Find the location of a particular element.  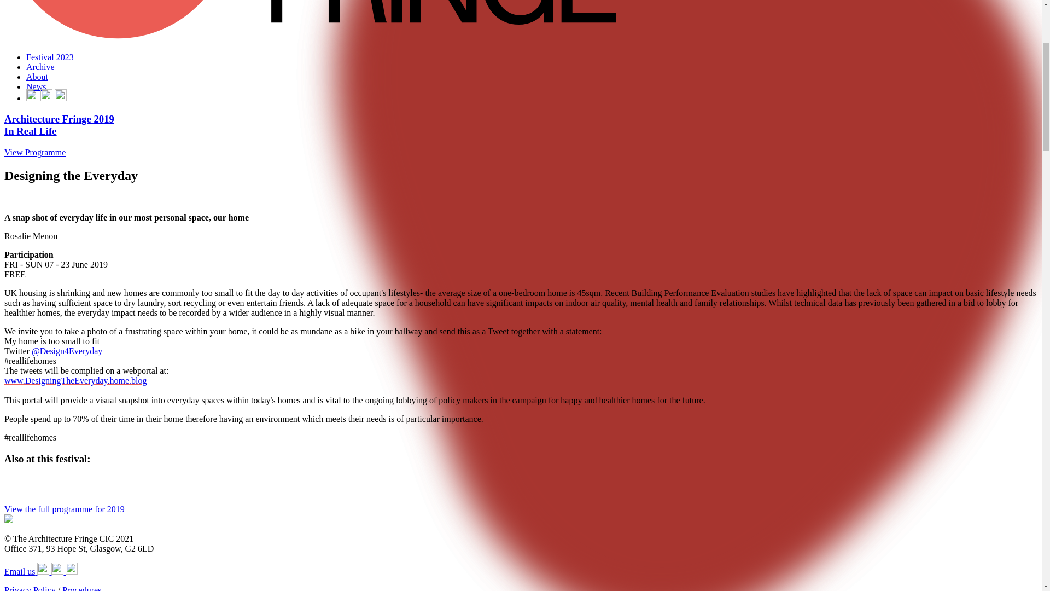

Festival 2023 is located at coordinates (50, 57).